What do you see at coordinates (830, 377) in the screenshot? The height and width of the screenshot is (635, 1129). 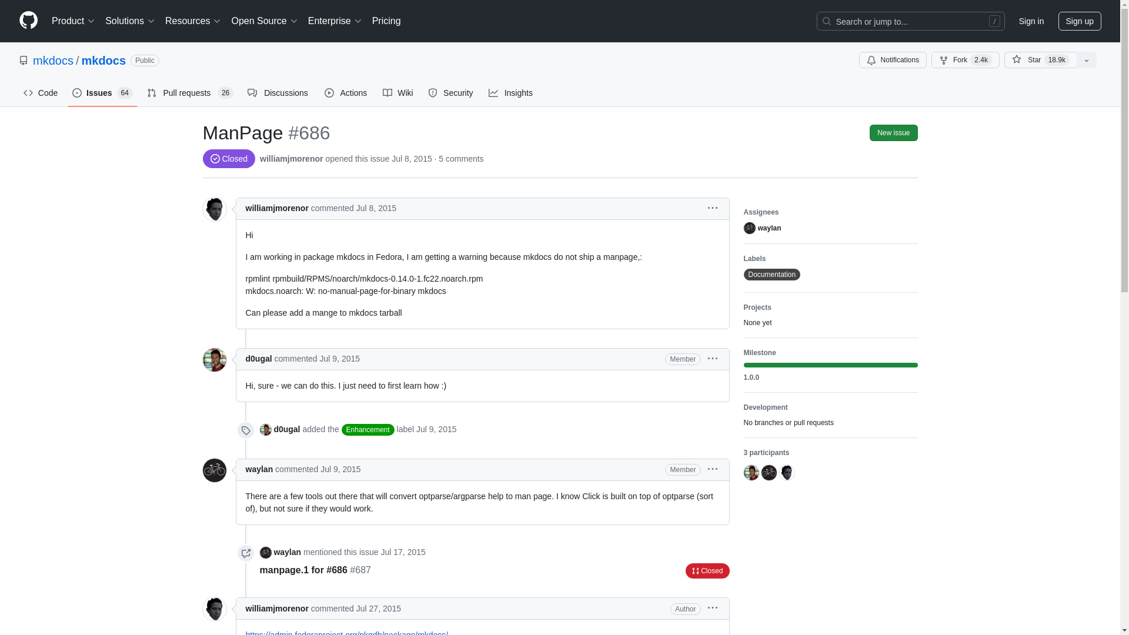 I see `1.0.0` at bounding box center [830, 377].